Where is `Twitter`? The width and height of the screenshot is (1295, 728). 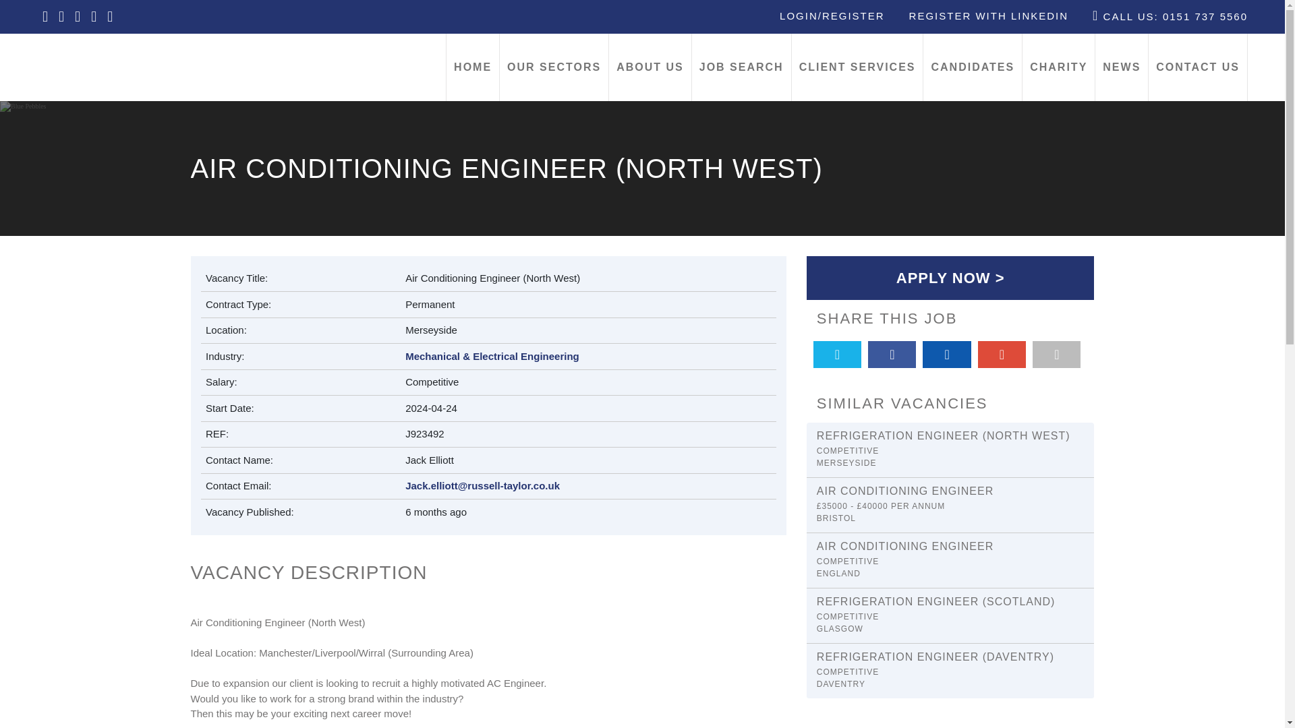 Twitter is located at coordinates (836, 355).